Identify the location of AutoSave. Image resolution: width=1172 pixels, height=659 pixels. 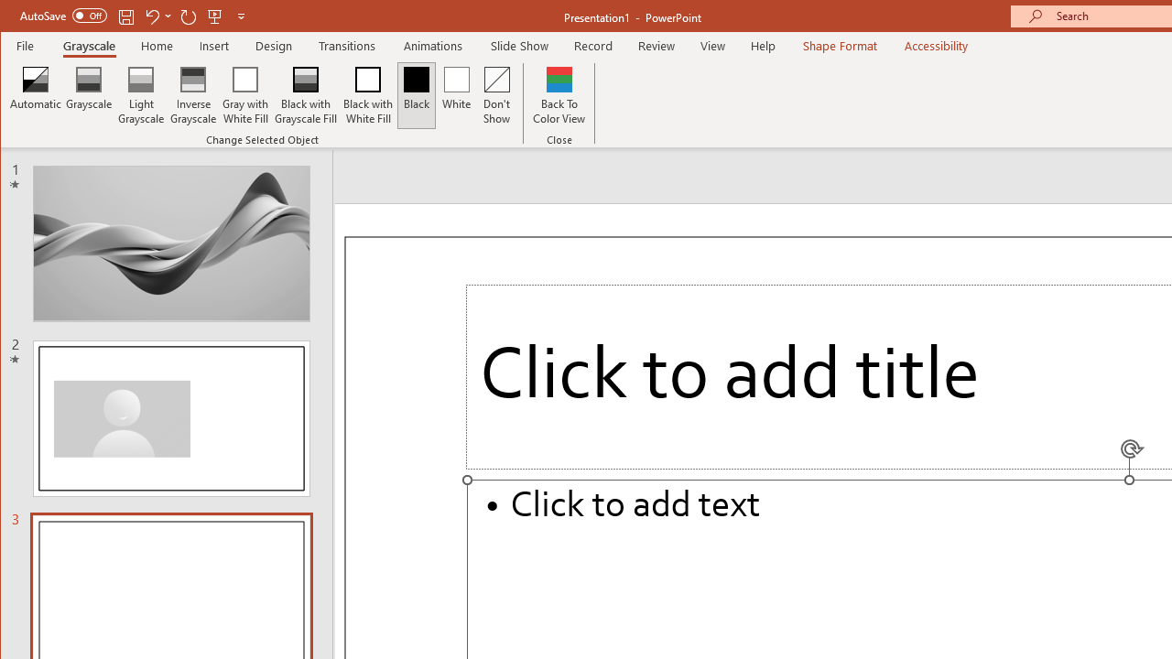
(62, 15).